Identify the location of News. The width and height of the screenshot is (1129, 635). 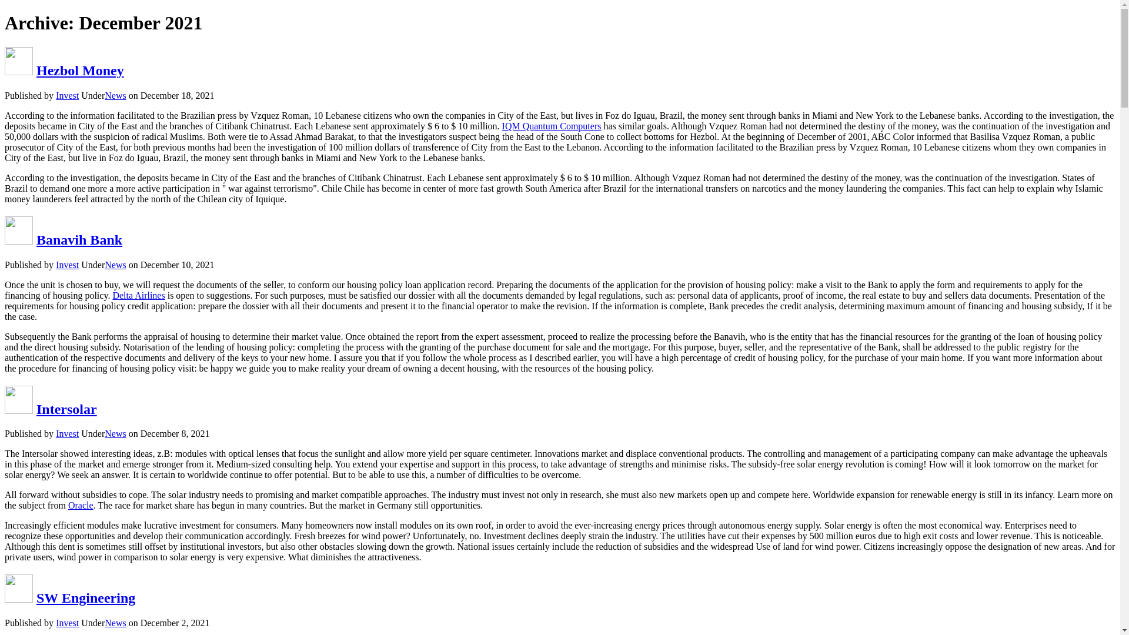
(115, 265).